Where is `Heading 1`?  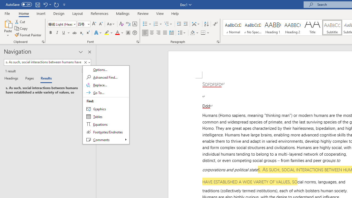 Heading 1 is located at coordinates (273, 28).